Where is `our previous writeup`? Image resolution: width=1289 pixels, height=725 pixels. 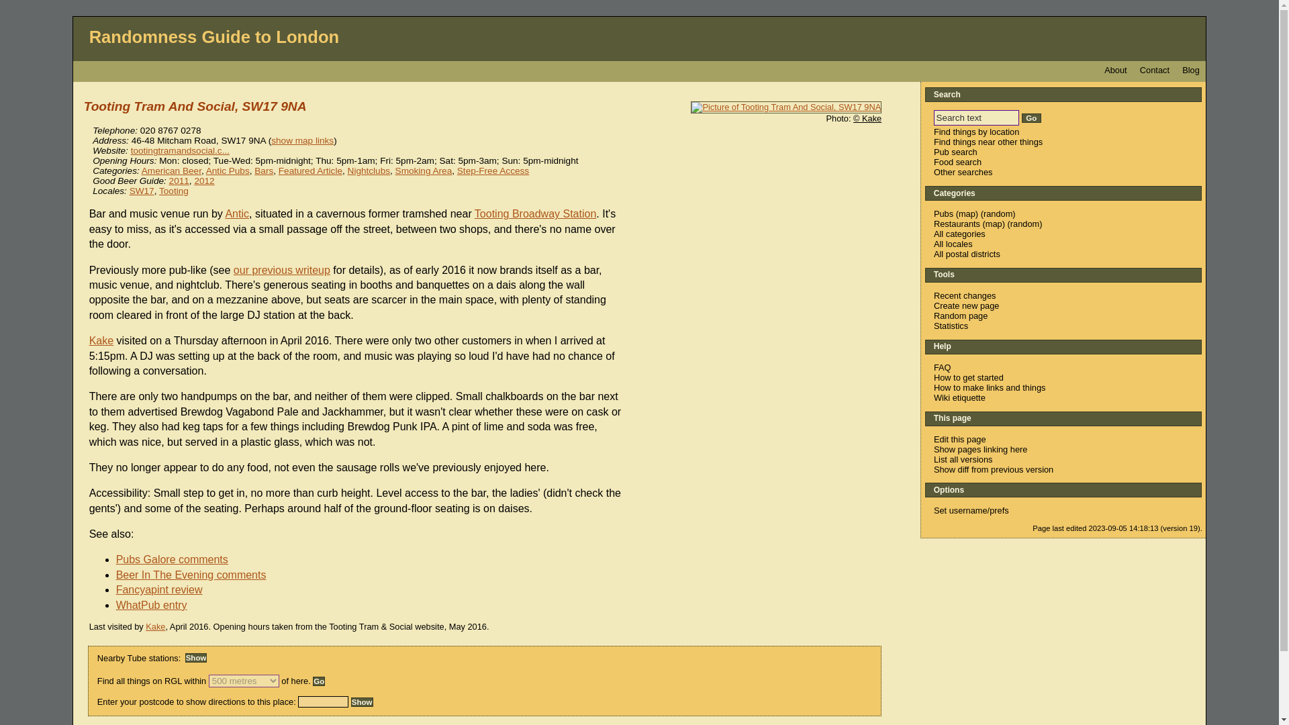 our previous writeup is located at coordinates (281, 270).